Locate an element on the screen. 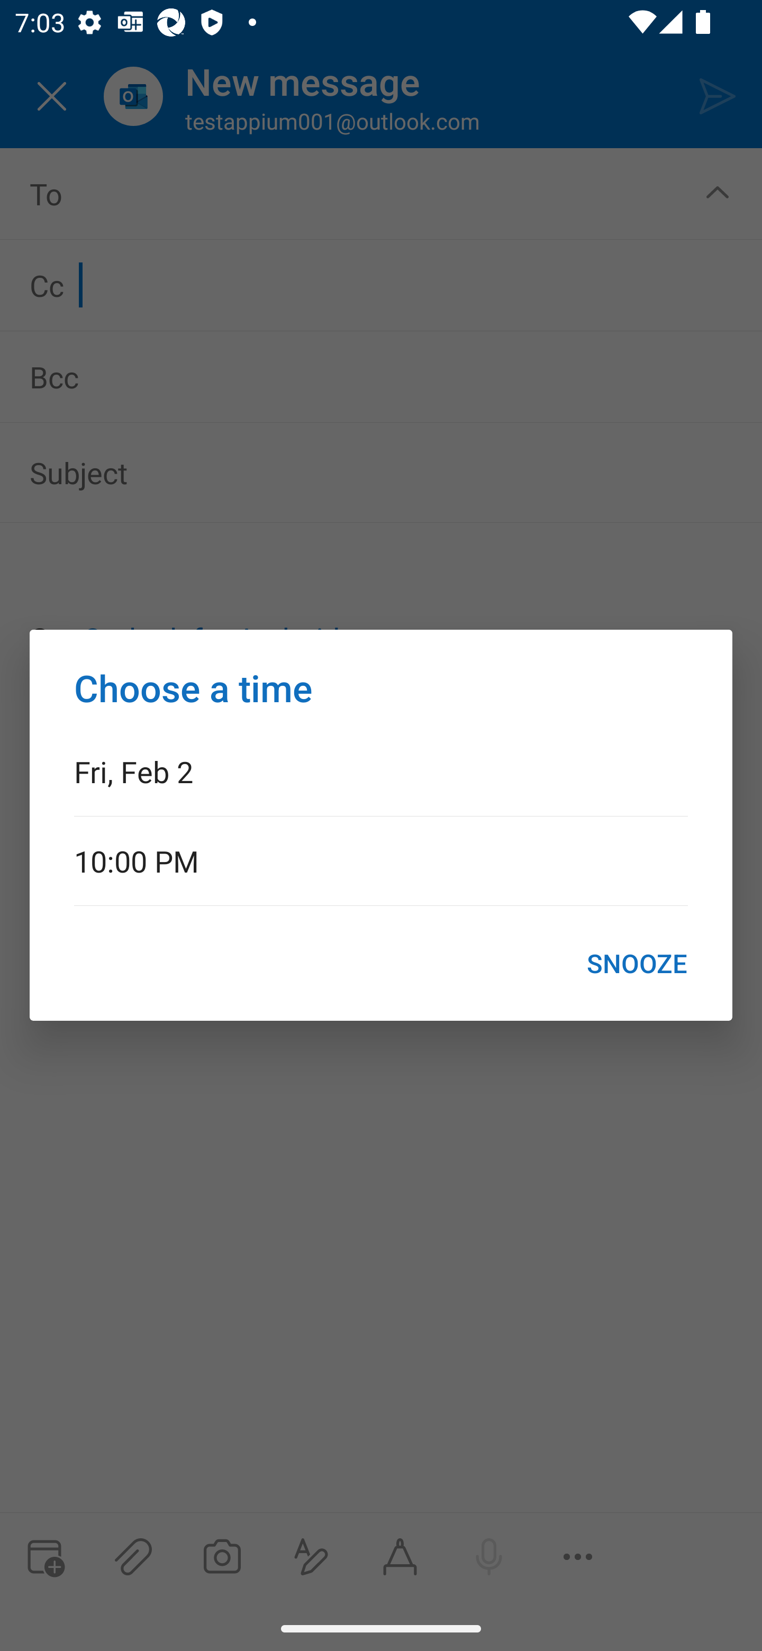 This screenshot has width=762, height=1651. 10:00 PM Choose time 10:00 PM is located at coordinates (381, 860).